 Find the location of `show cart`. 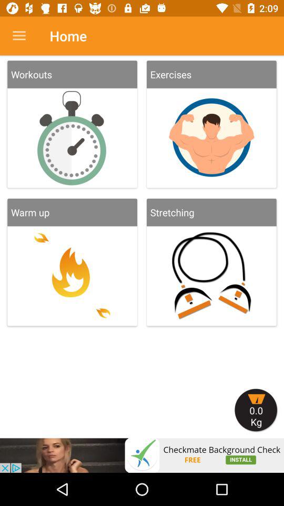

show cart is located at coordinates (256, 410).